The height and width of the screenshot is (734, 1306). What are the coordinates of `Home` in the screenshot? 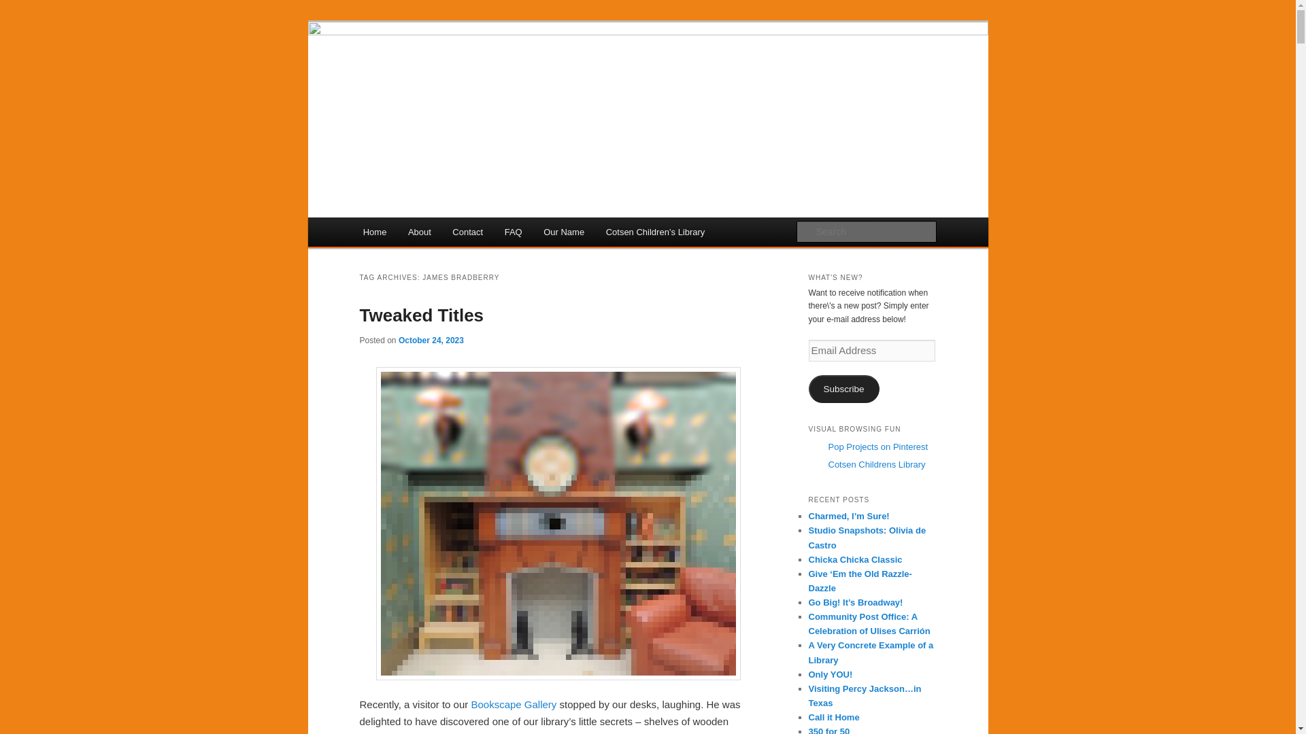 It's located at (374, 231).